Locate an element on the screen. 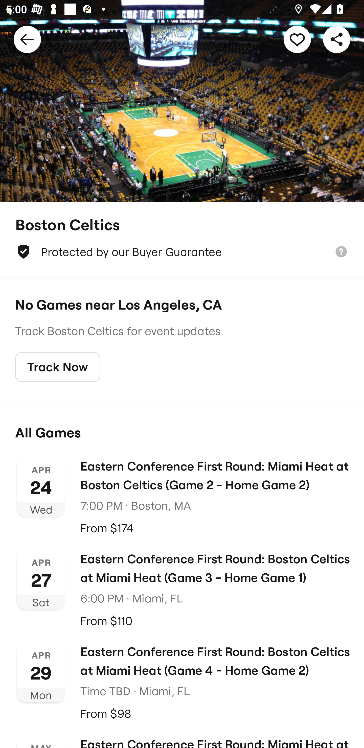 The height and width of the screenshot is (748, 364). Protected by our Buyer Guarantee Learn more is located at coordinates (182, 252).